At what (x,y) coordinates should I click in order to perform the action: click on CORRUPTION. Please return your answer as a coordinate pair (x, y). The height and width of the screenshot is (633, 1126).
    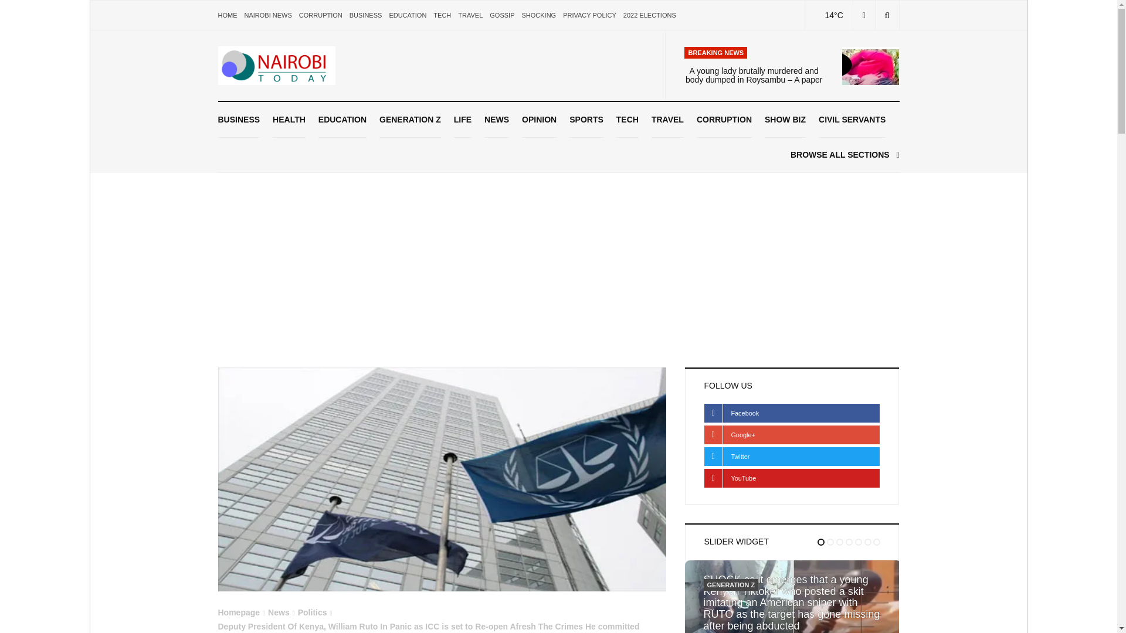
    Looking at the image, I should click on (320, 15).